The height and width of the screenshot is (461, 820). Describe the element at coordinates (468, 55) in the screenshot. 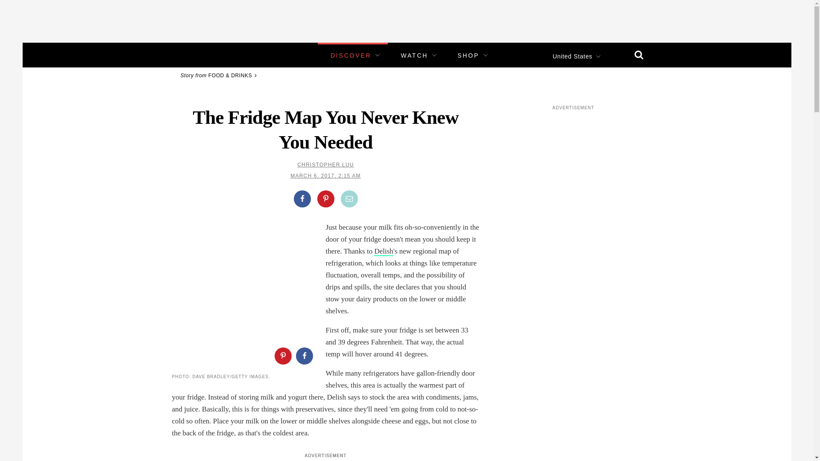

I see `SHOP` at that location.